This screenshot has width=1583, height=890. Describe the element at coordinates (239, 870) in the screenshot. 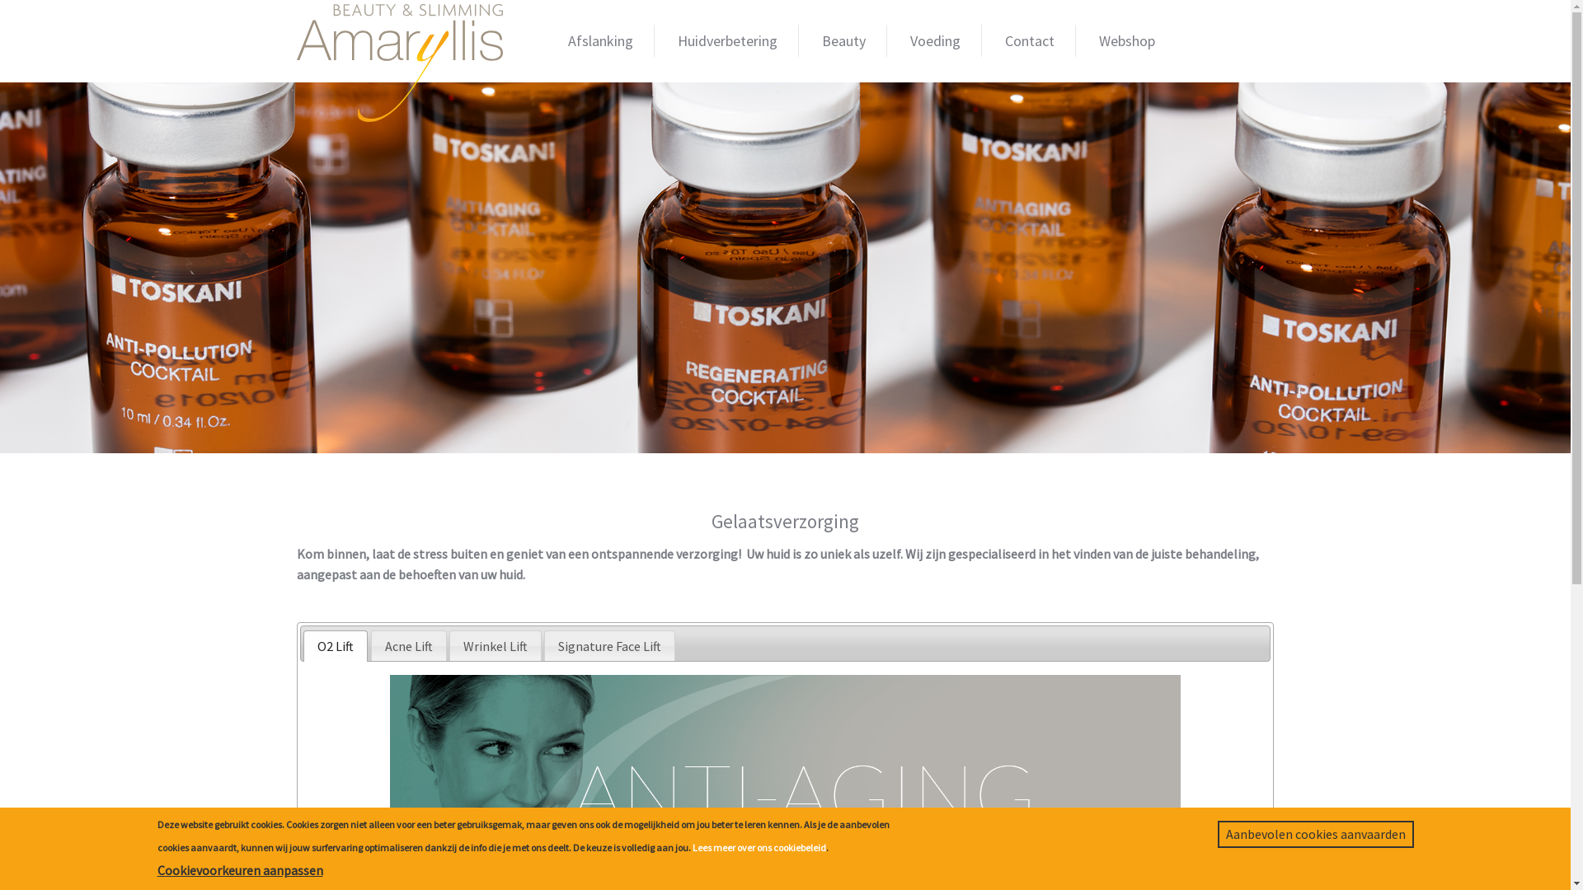

I see `Cookievoorkeuren aanpassen` at that location.